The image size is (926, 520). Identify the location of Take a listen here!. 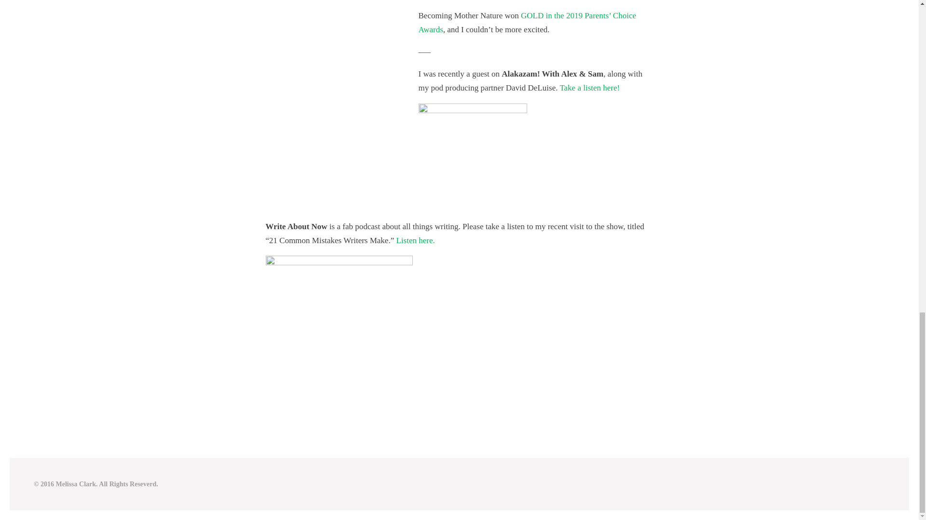
(589, 88).